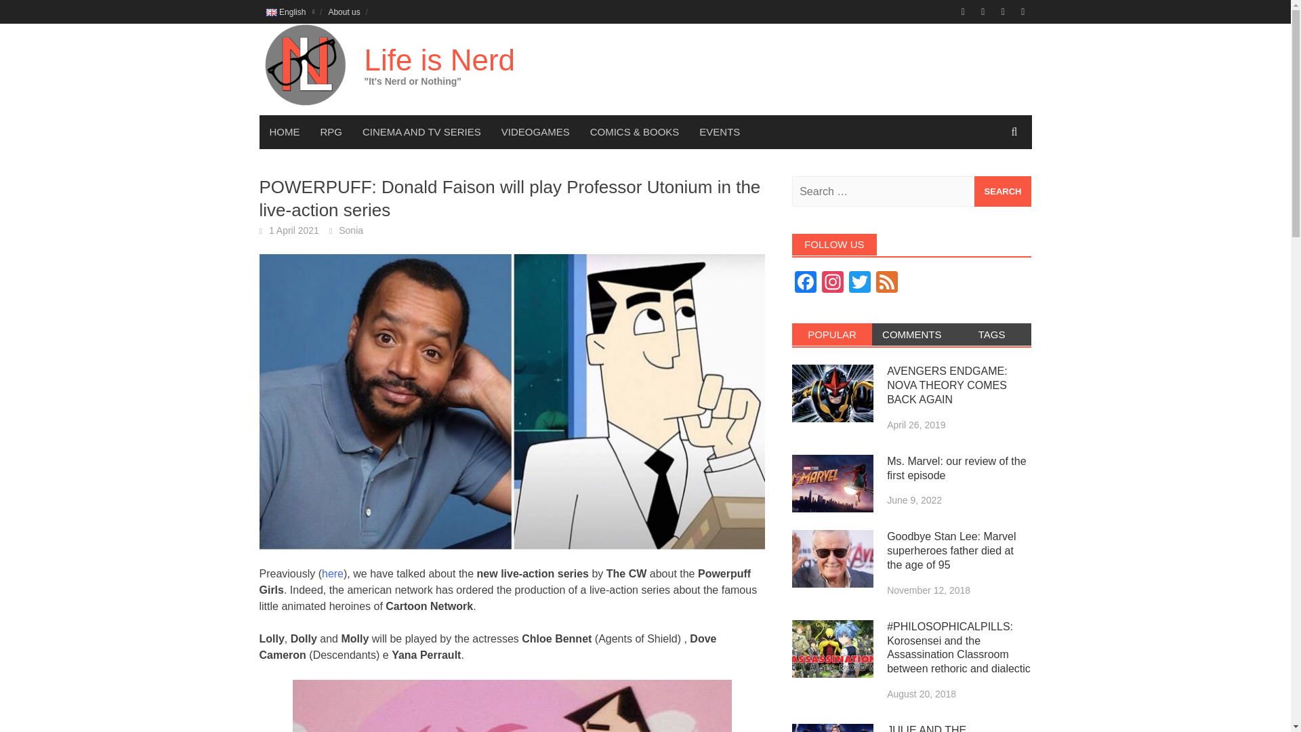 This screenshot has height=732, width=1301. What do you see at coordinates (832, 393) in the screenshot?
I see `AVENGERS ENDGAME: NOVA THEORY COMES BACK AGAIN` at bounding box center [832, 393].